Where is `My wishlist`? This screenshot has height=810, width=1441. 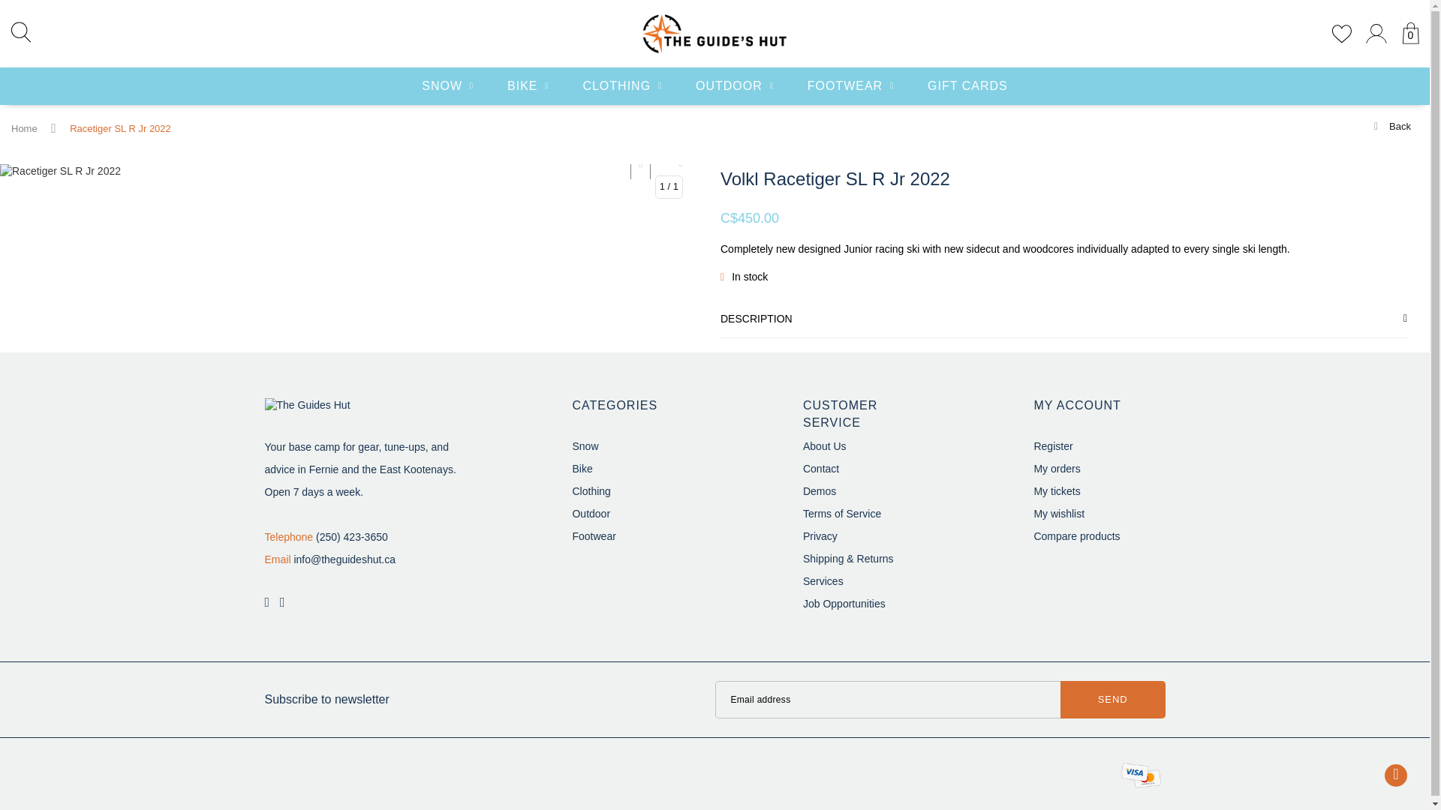 My wishlist is located at coordinates (1058, 514).